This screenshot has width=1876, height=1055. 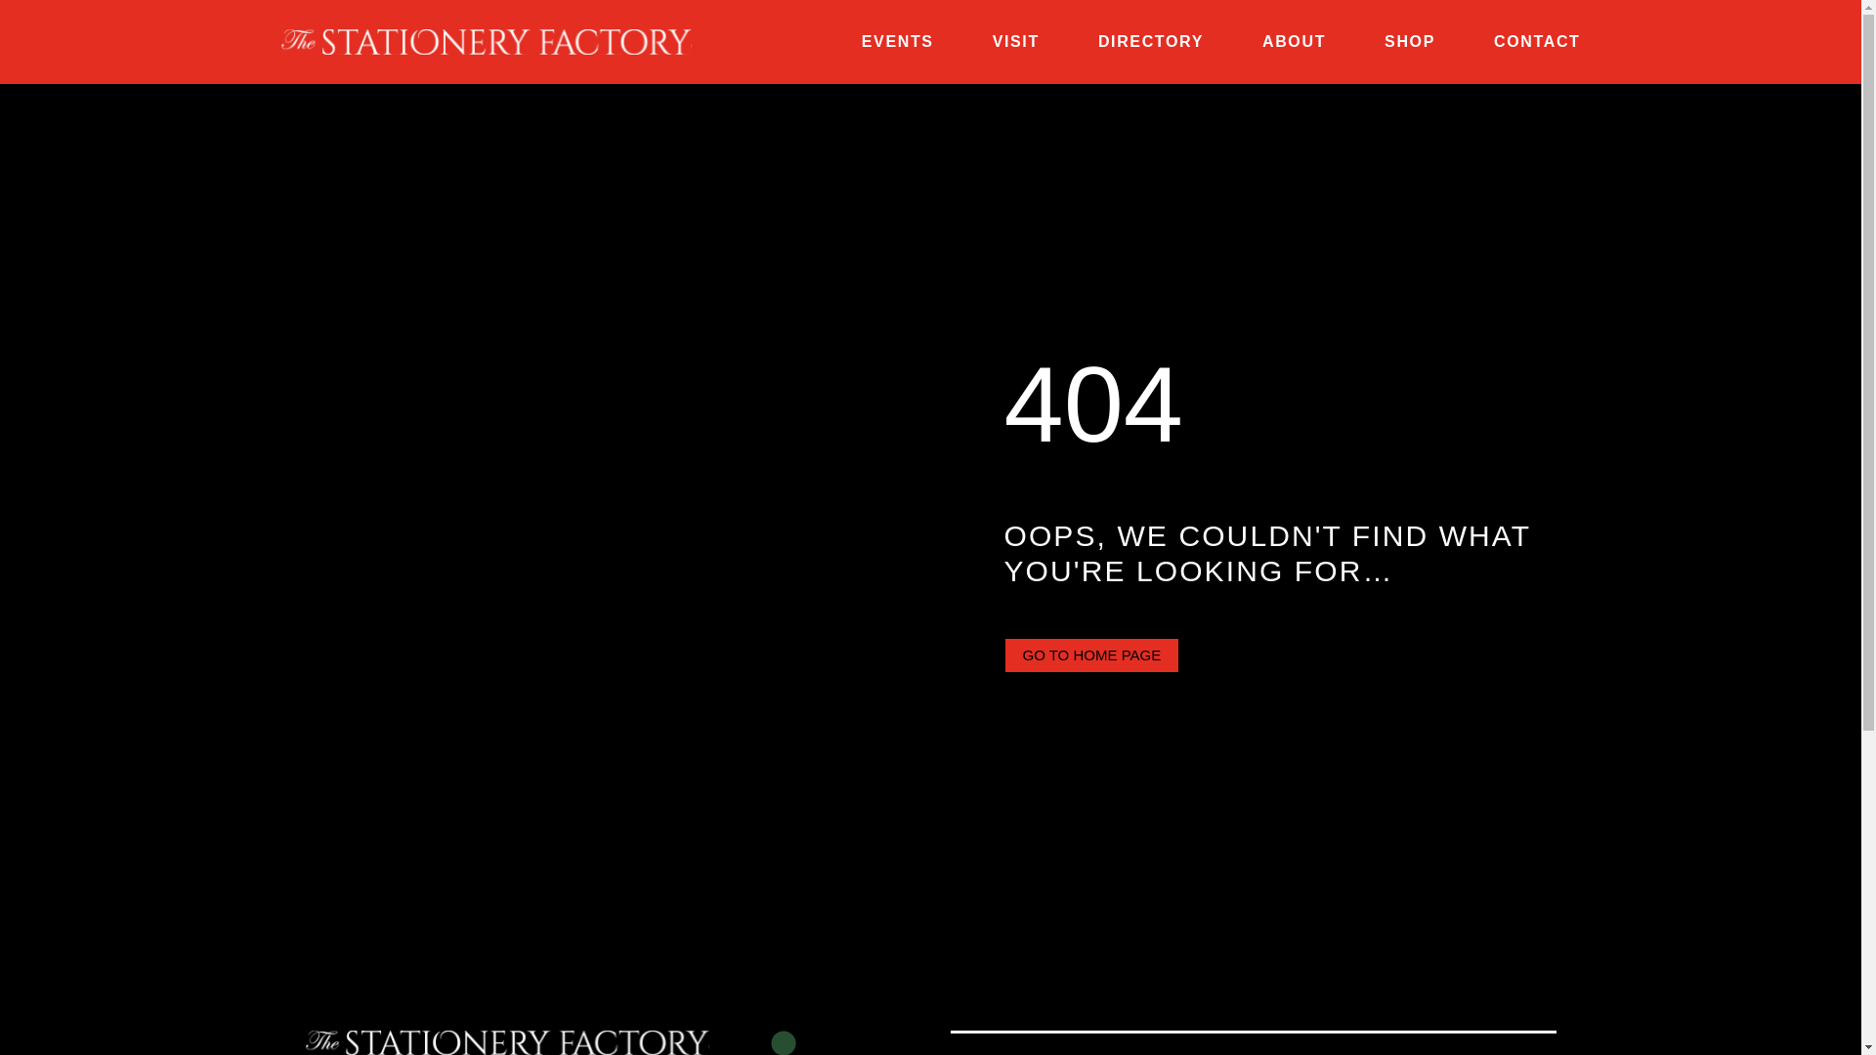 What do you see at coordinates (1091, 655) in the screenshot?
I see `GO TO HOME PAGE` at bounding box center [1091, 655].